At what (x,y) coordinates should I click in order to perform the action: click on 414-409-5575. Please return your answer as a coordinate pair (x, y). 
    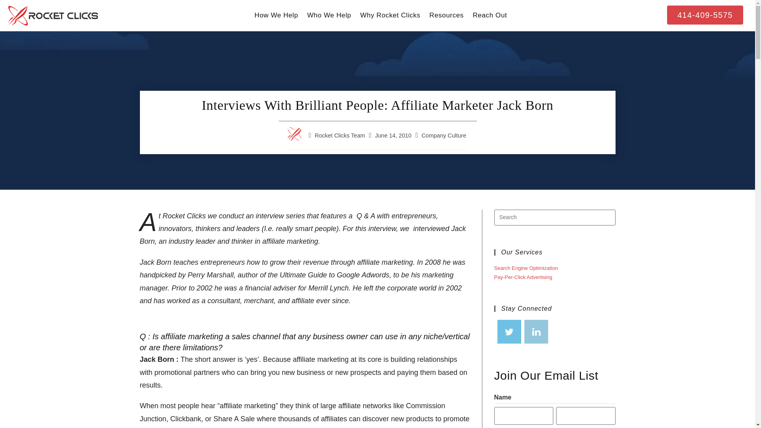
    Looking at the image, I should click on (705, 15).